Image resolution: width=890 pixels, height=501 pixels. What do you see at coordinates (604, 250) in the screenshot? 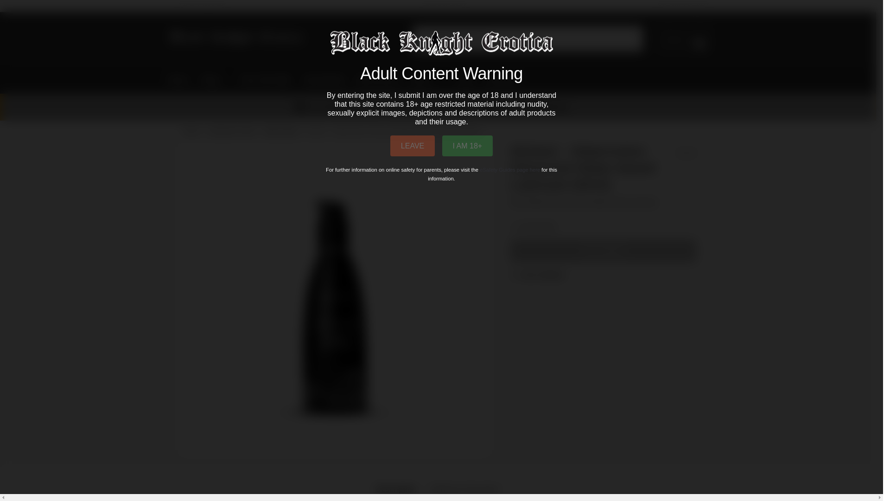
I see `Get notified` at bounding box center [604, 250].